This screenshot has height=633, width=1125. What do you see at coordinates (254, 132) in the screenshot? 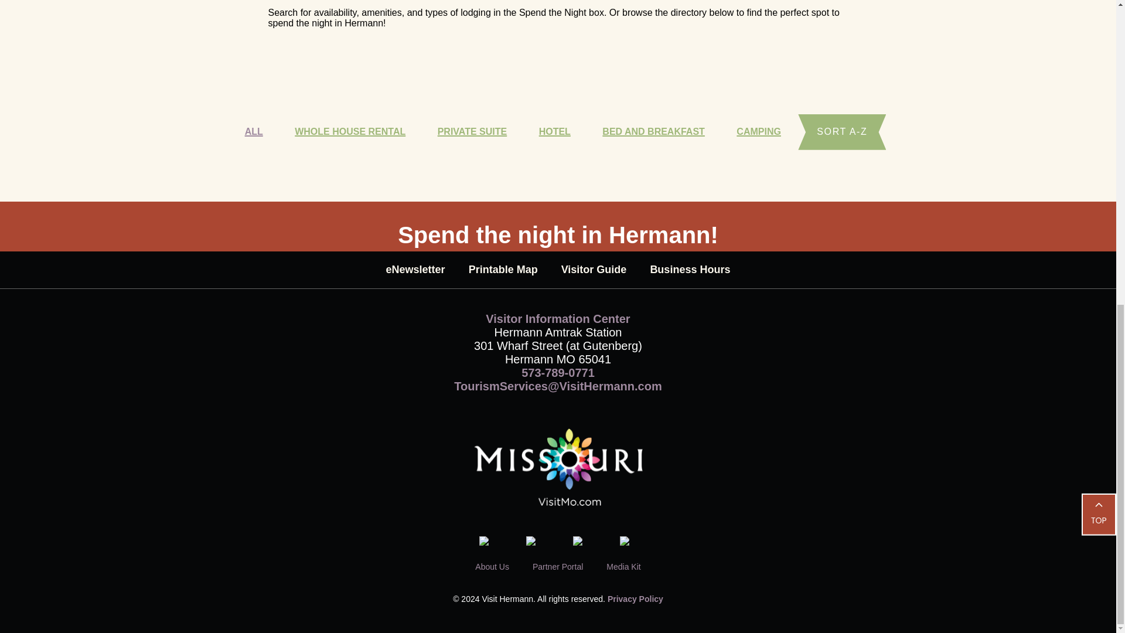
I see `ALL` at bounding box center [254, 132].